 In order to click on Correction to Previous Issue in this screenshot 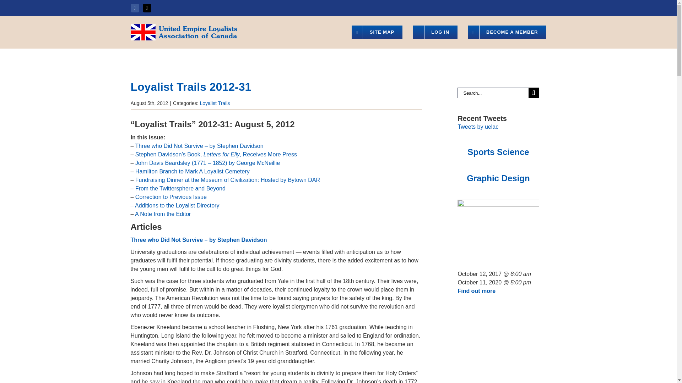, I will do `click(170, 196)`.